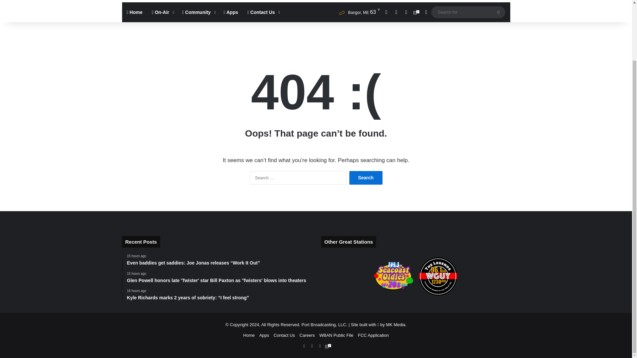 The height and width of the screenshot is (358, 637). I want to click on On-Air, so click(162, 12).